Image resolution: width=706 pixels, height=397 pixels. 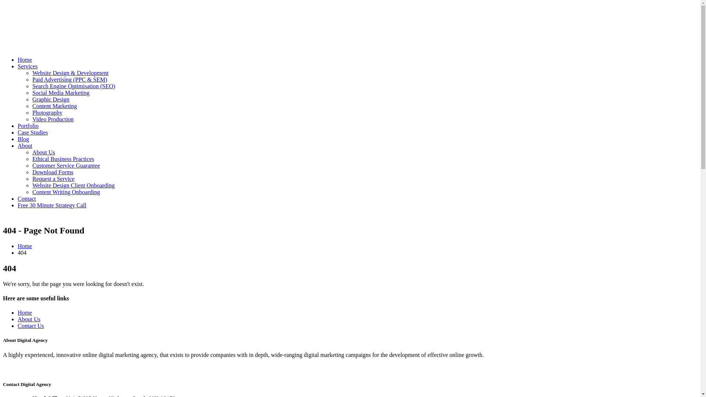 What do you see at coordinates (25, 246) in the screenshot?
I see `Home` at bounding box center [25, 246].